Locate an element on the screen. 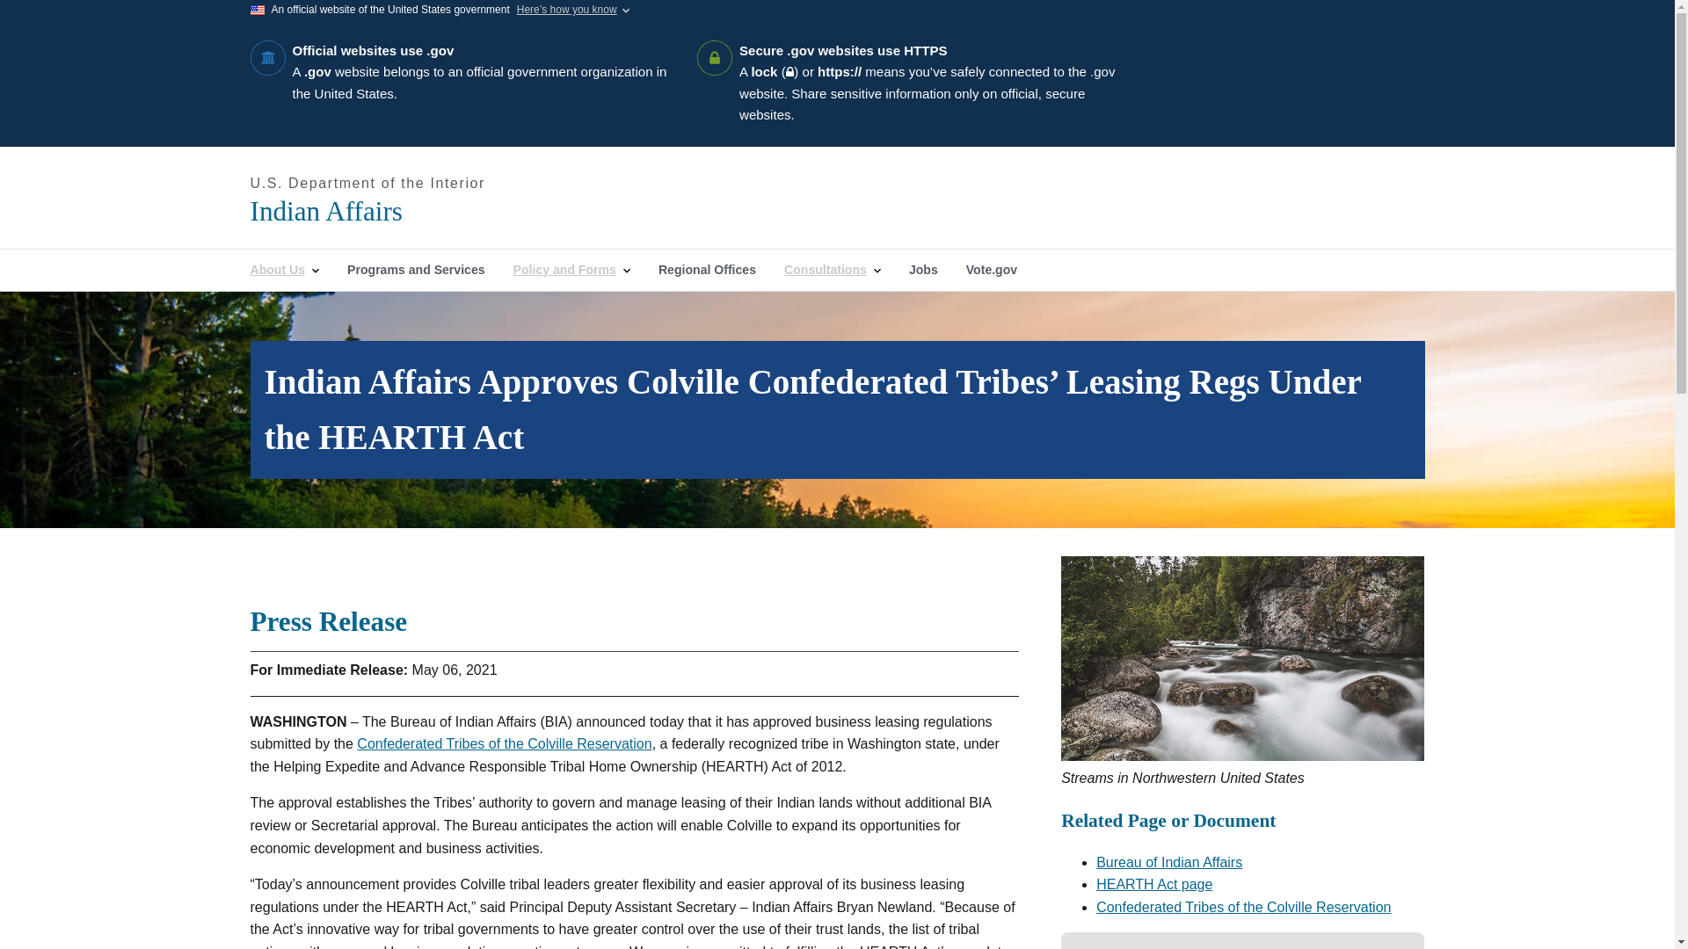 This screenshot has width=1688, height=949. Confederated Tribes of the Colville Reservation is located at coordinates (1243, 907).